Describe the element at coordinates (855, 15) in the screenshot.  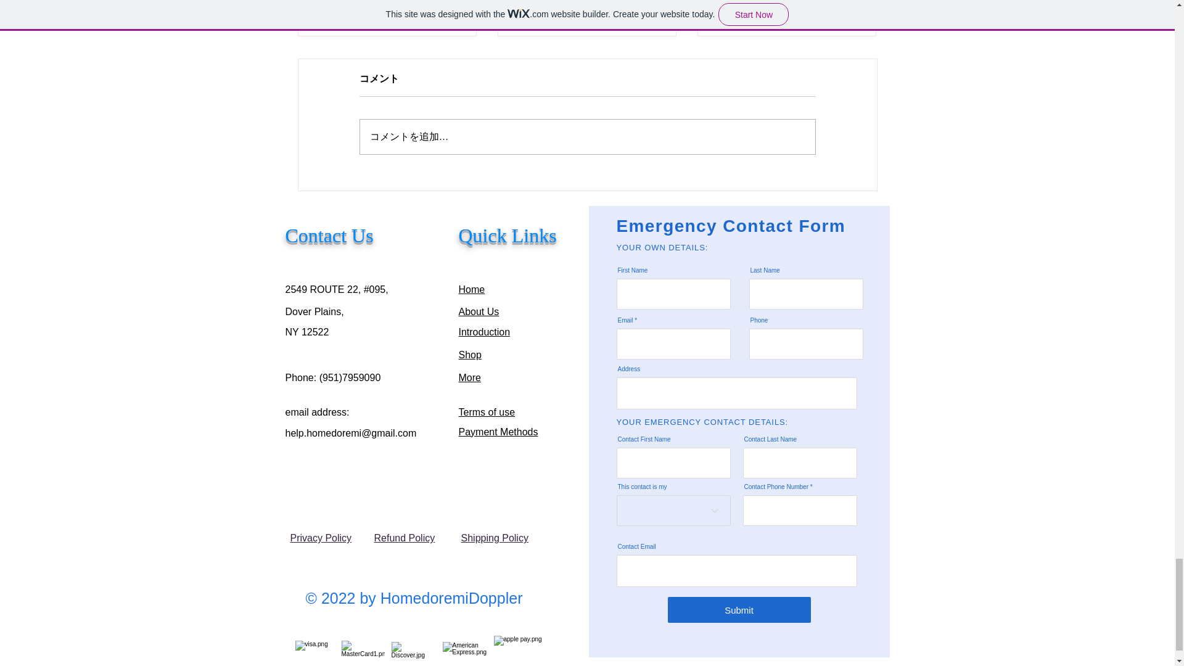
I see `Post not marked as liked` at that location.